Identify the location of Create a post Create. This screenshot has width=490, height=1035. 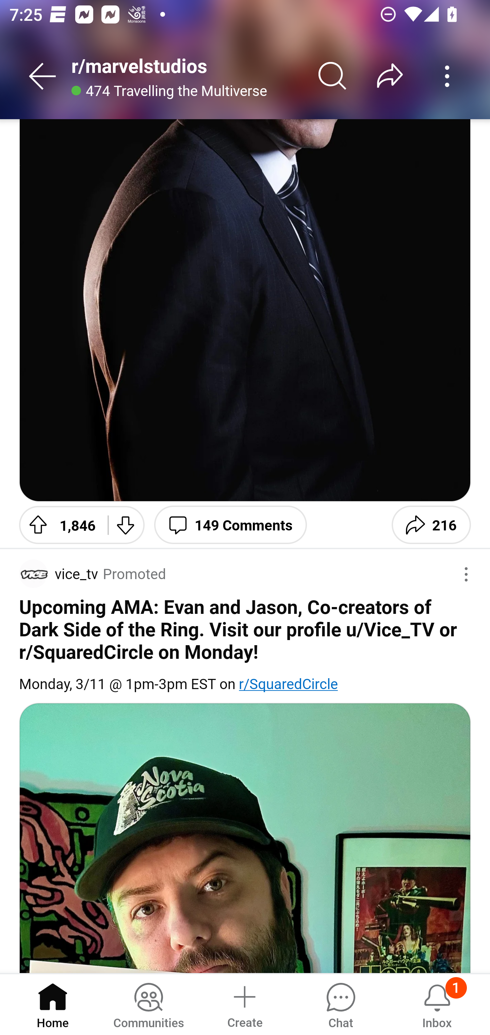
(244, 1004).